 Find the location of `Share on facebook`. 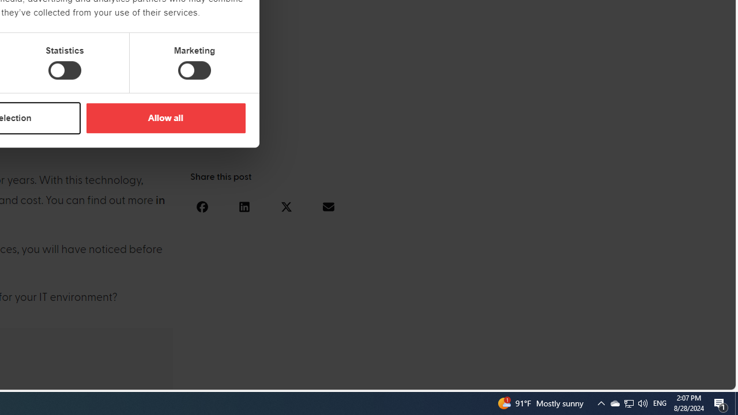

Share on facebook is located at coordinates (202, 206).